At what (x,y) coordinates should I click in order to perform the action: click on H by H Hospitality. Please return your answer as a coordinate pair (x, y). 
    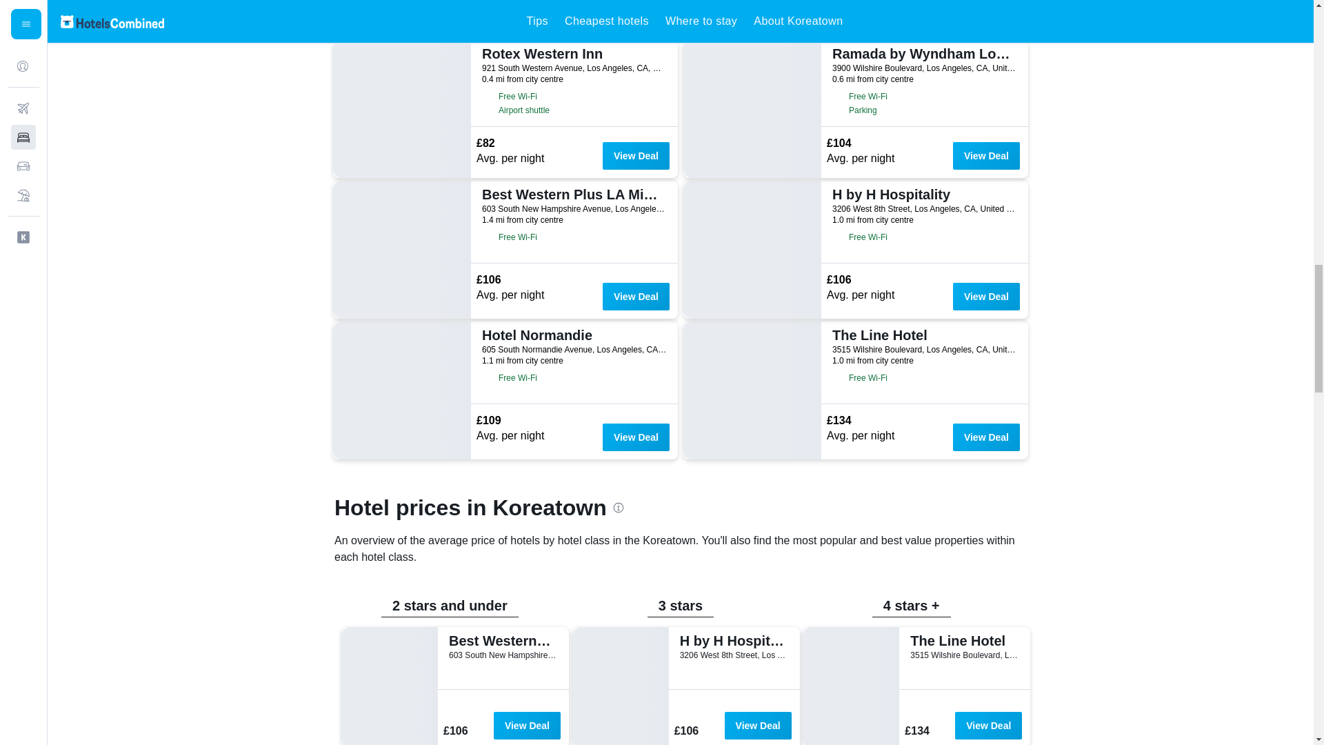
    Looking at the image, I should click on (923, 195).